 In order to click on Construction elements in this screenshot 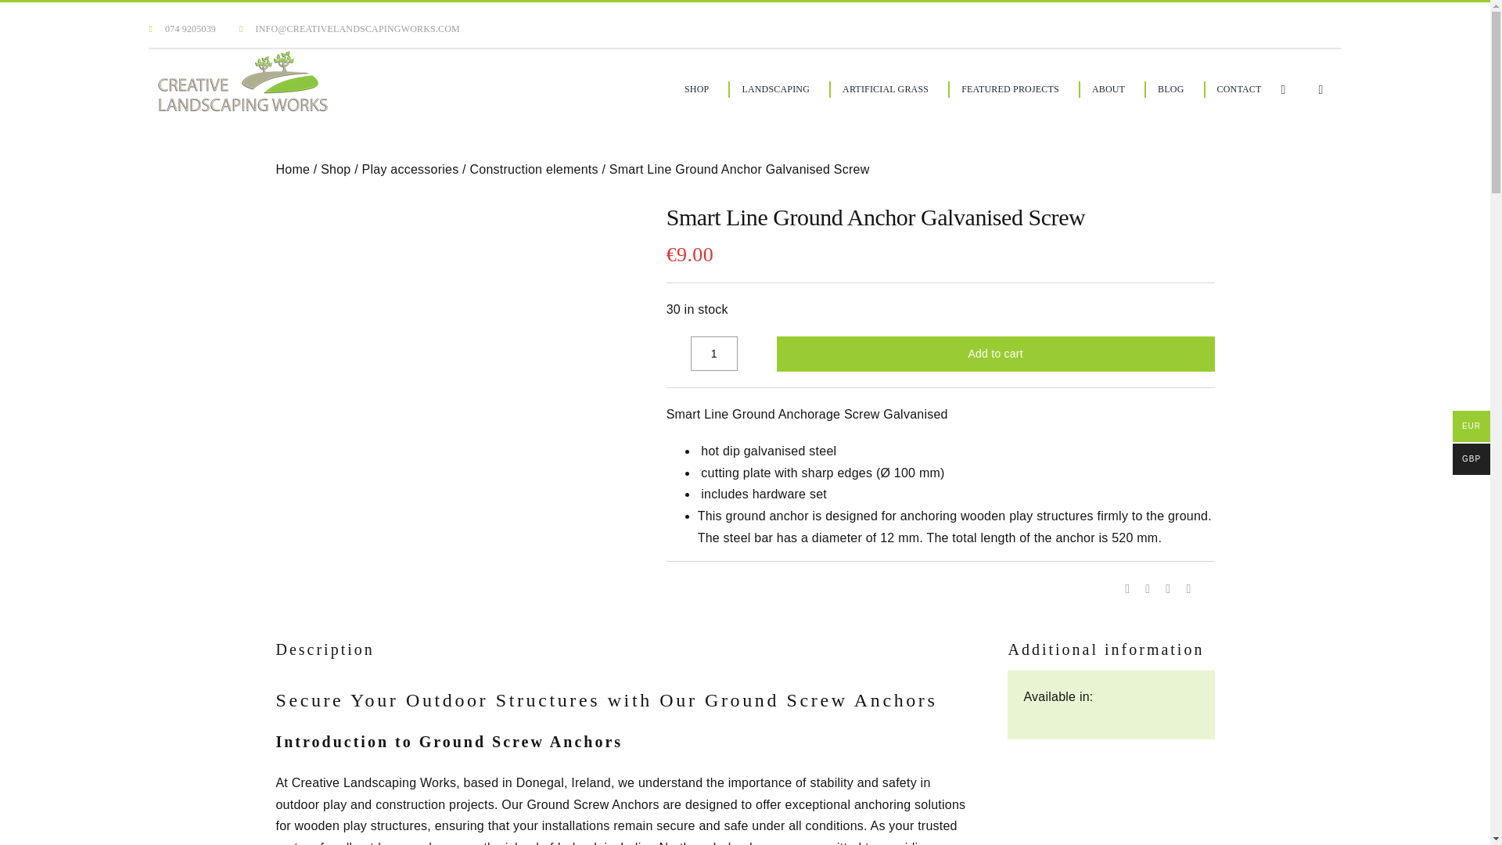, I will do `click(534, 169)`.